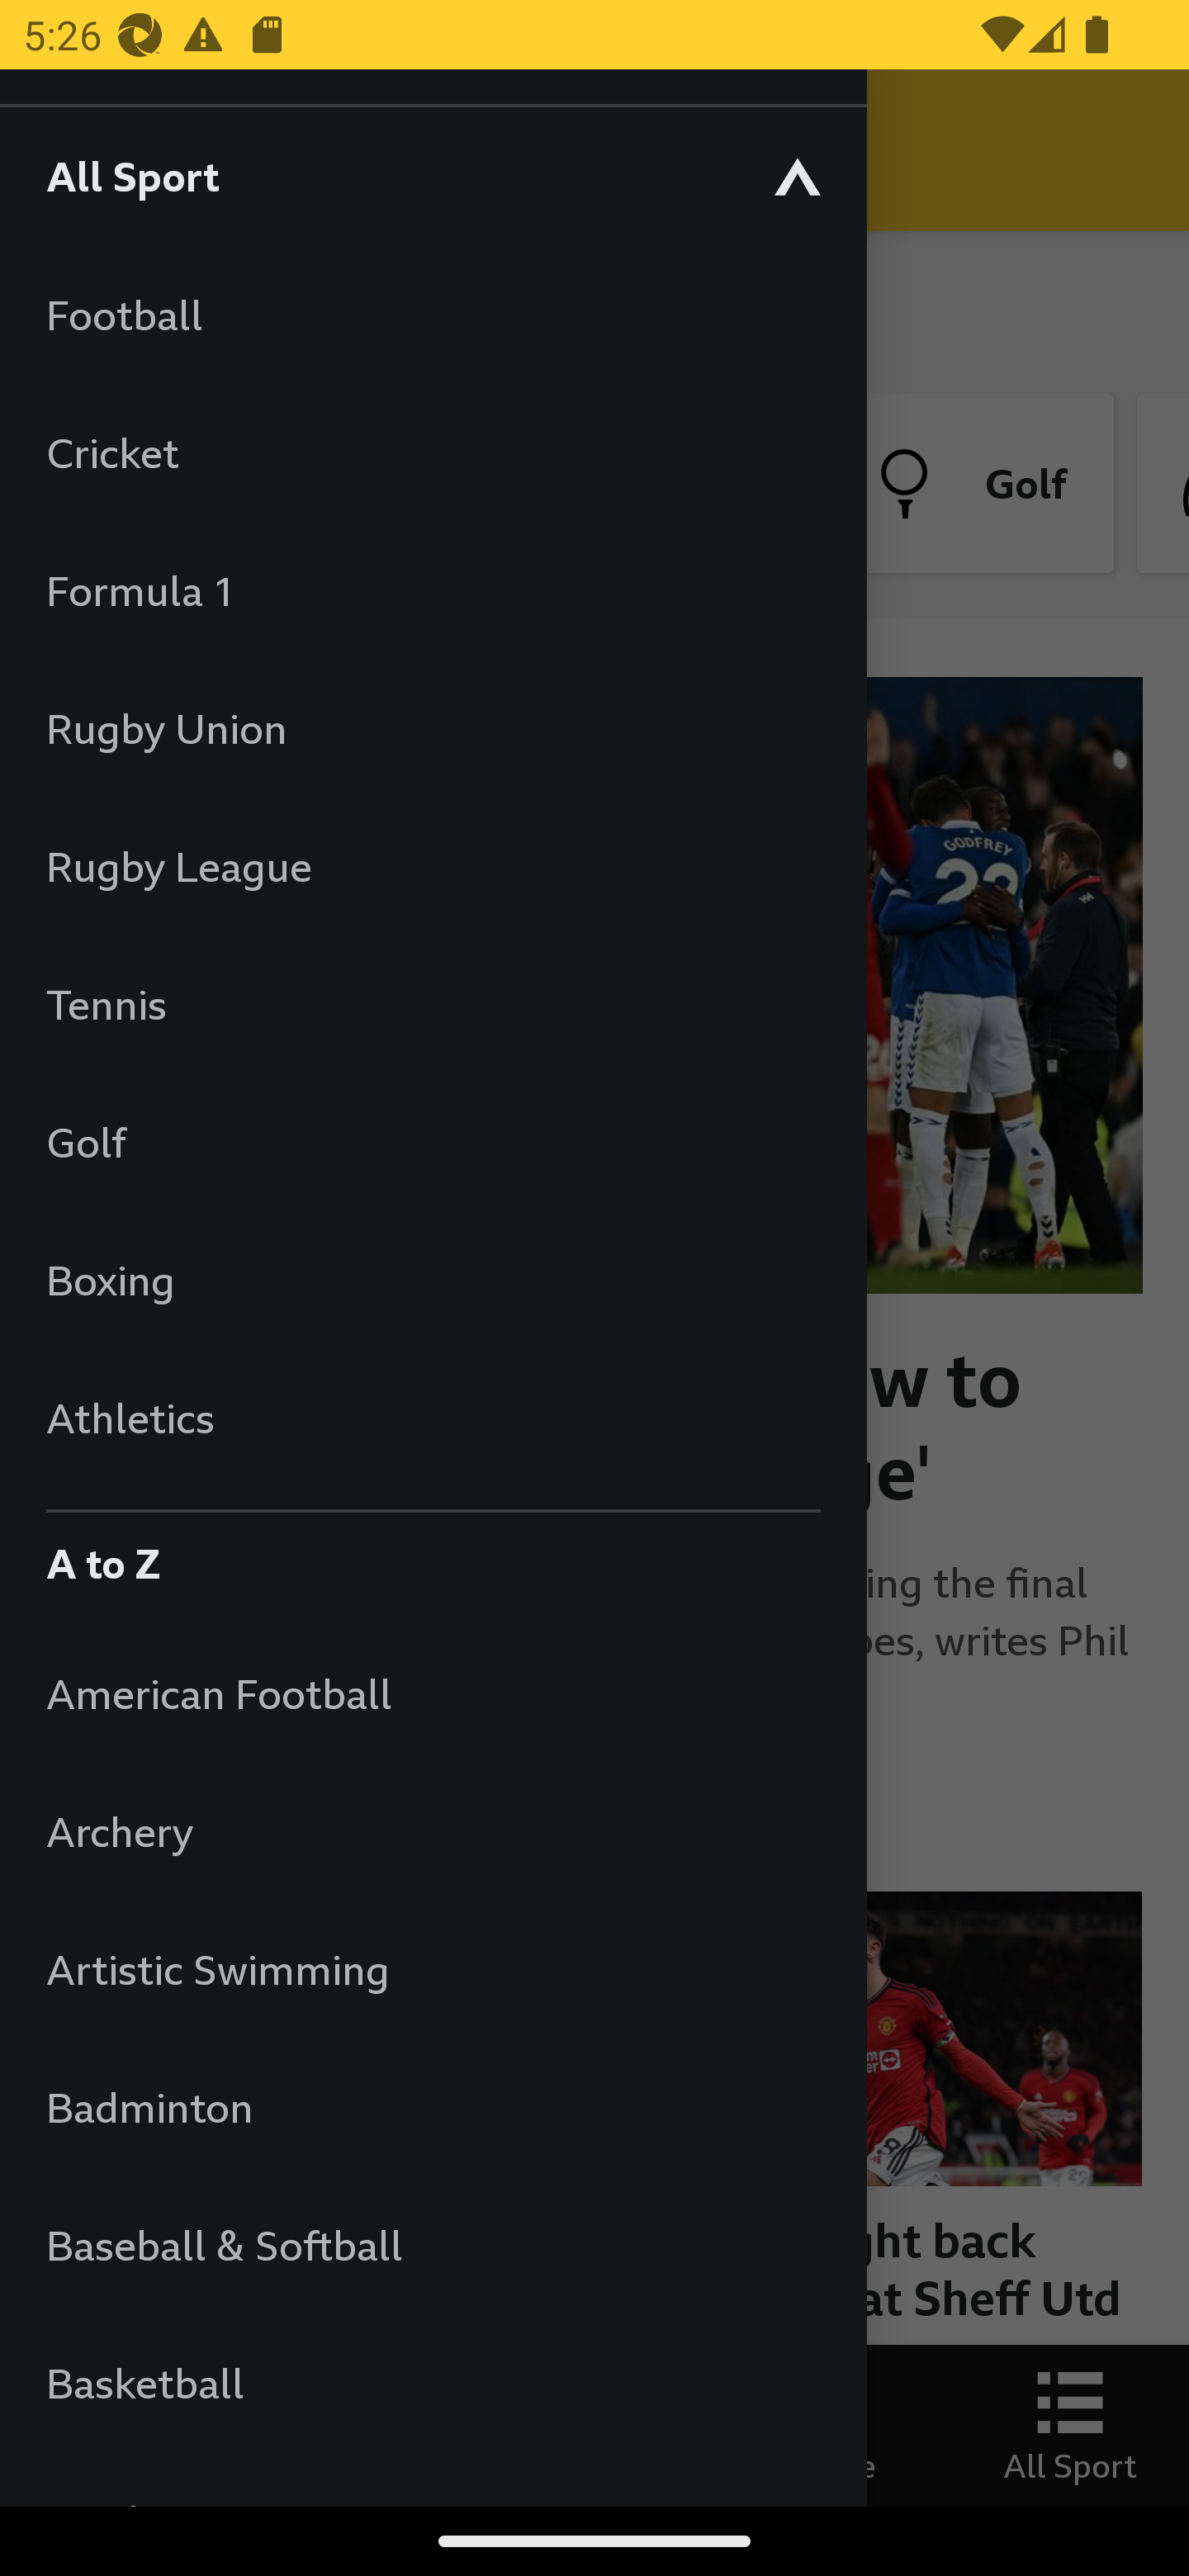 This screenshot has height=2576, width=1189. What do you see at coordinates (433, 590) in the screenshot?
I see `Formula 1` at bounding box center [433, 590].